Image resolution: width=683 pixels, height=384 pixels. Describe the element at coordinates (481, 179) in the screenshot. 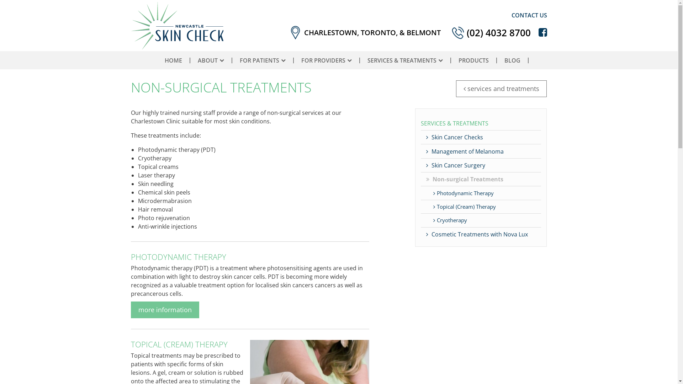

I see `Non-surgical Treatments` at that location.